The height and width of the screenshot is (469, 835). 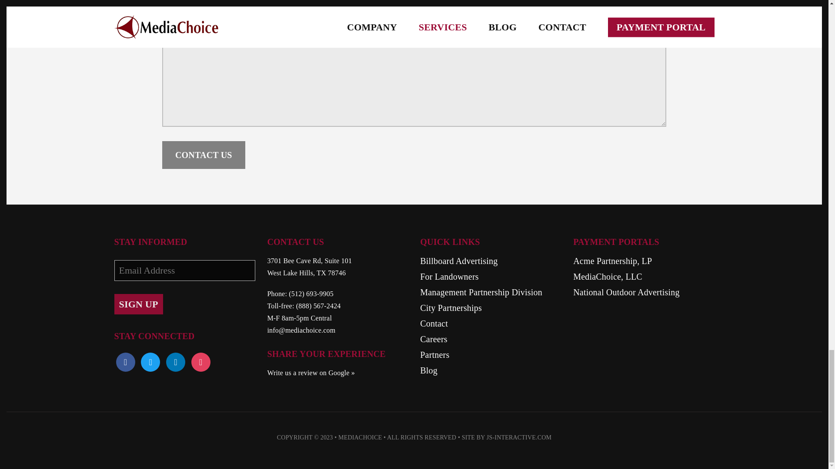 I want to click on Management Partnership Division, so click(x=491, y=292).